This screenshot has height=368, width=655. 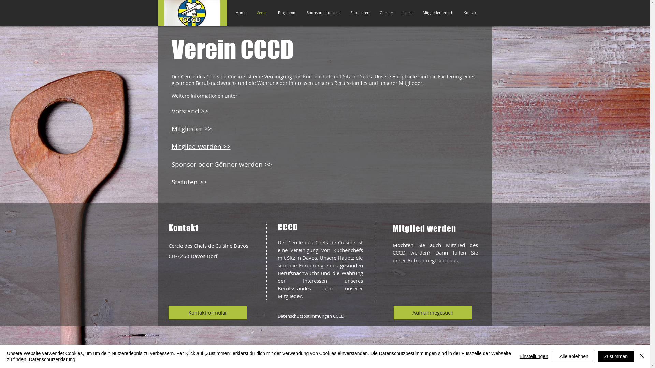 I want to click on Verein, so click(x=262, y=13).